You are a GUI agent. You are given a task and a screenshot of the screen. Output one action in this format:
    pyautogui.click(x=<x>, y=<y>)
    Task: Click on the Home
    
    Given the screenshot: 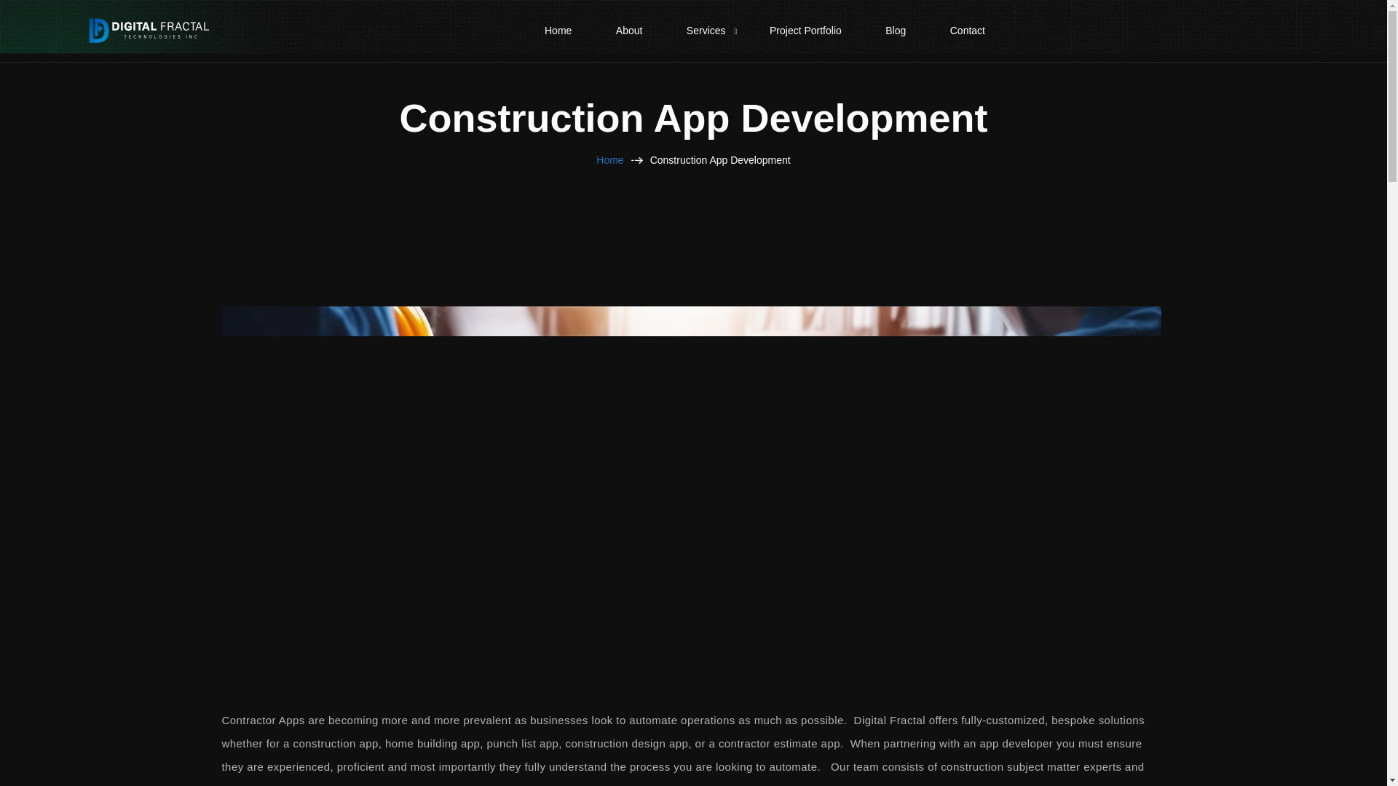 What is the action you would take?
    pyautogui.click(x=558, y=31)
    